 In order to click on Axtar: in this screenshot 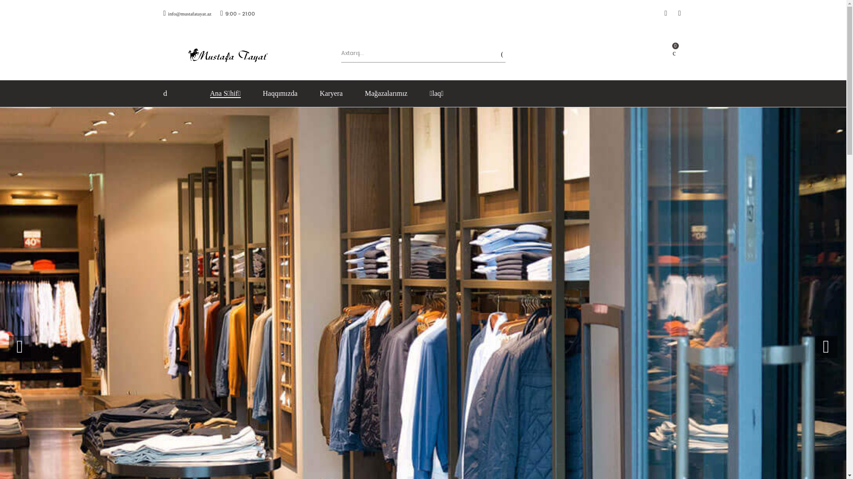, I will do `click(413, 53)`.